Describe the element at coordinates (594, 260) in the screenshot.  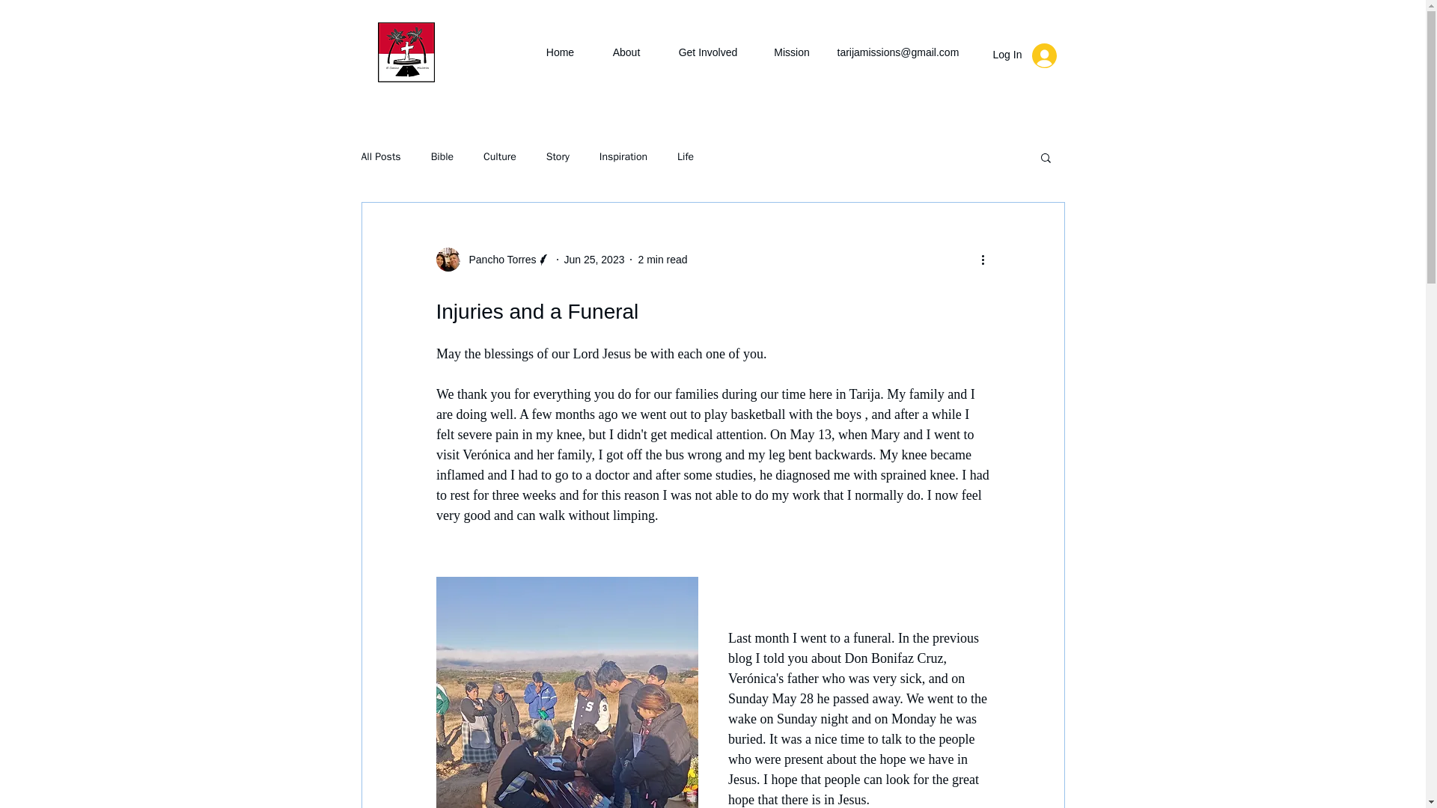
I see `Jun 25, 2023` at that location.